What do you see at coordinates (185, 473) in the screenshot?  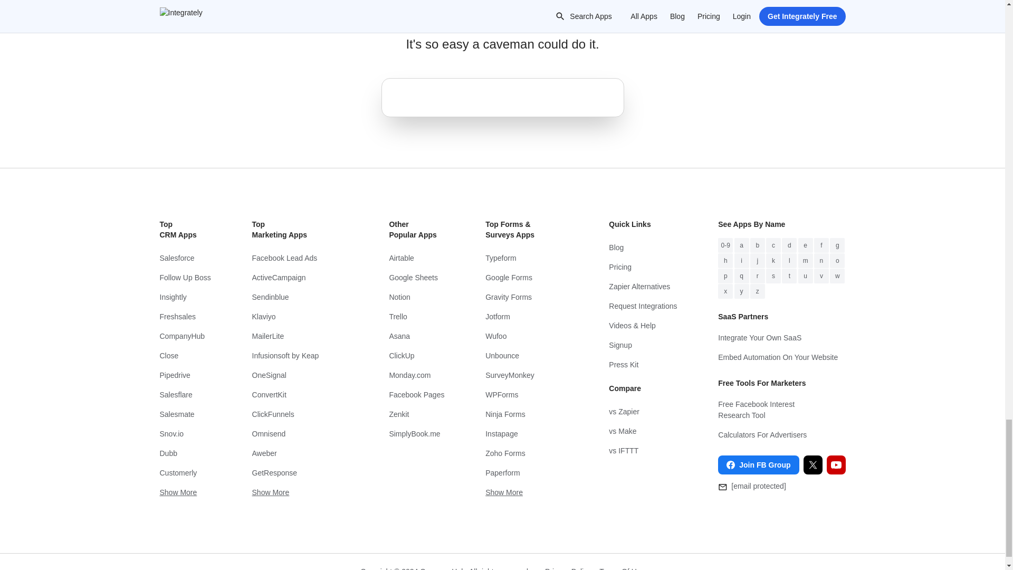 I see `Customerly` at bounding box center [185, 473].